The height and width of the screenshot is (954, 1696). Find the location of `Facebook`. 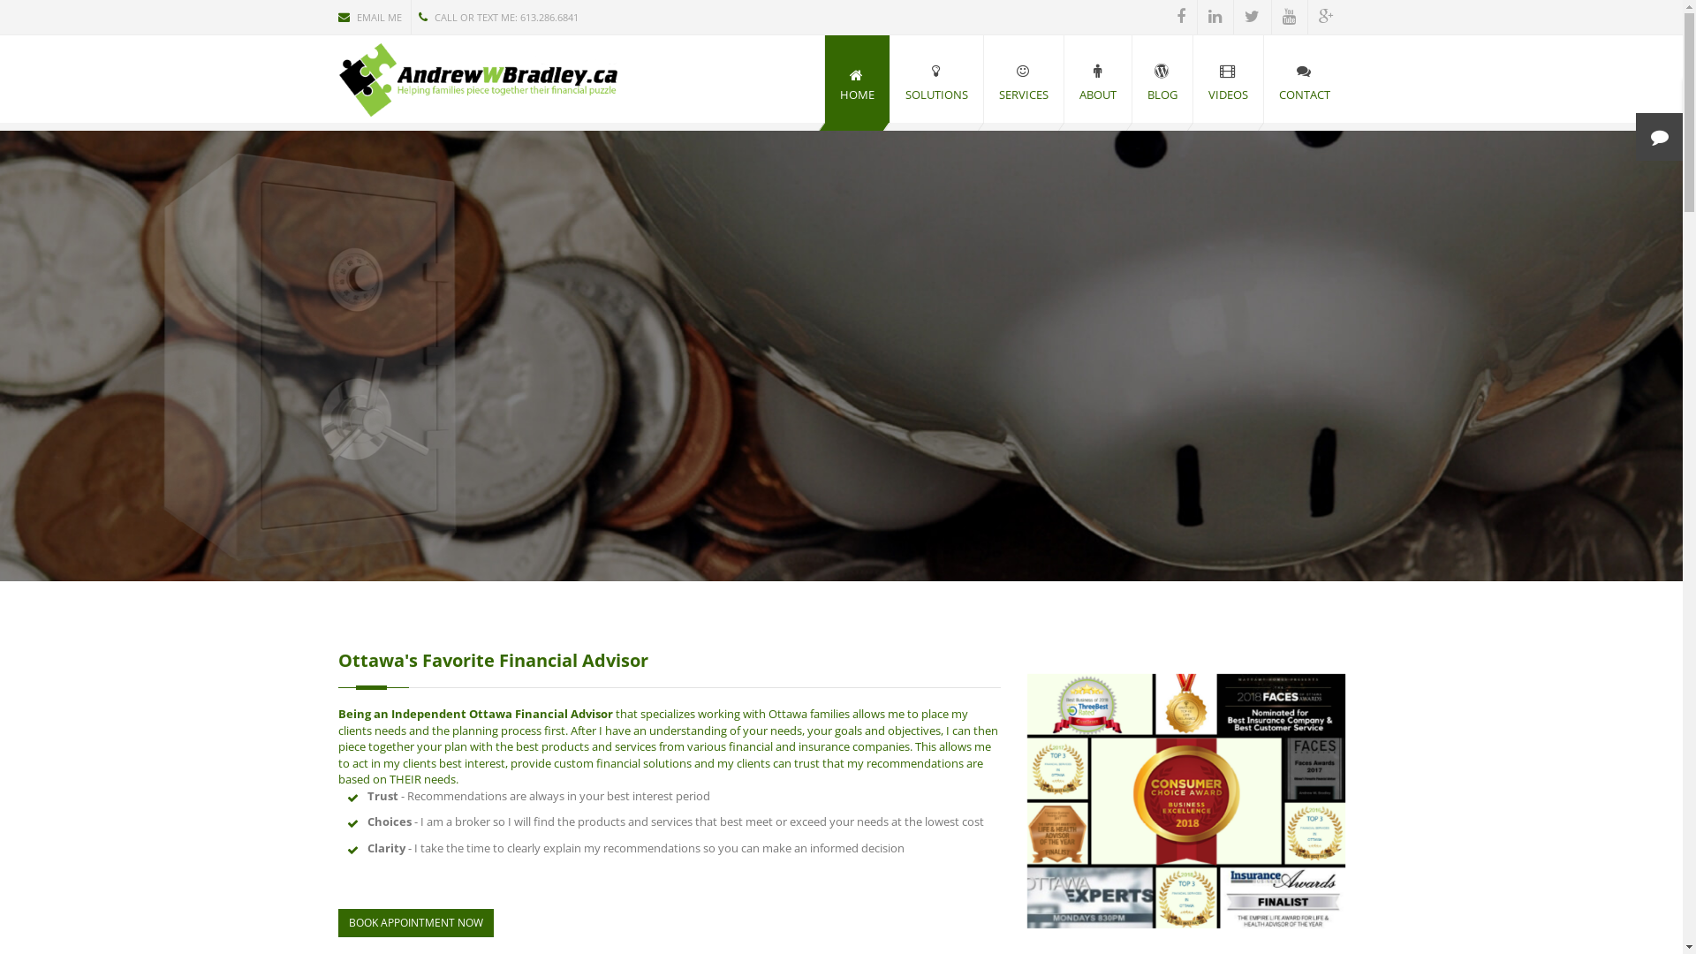

Facebook is located at coordinates (1181, 17).